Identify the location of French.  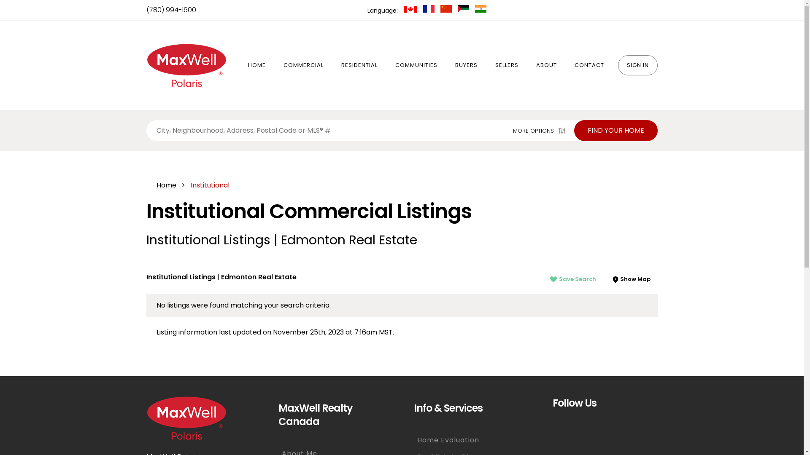
(429, 10).